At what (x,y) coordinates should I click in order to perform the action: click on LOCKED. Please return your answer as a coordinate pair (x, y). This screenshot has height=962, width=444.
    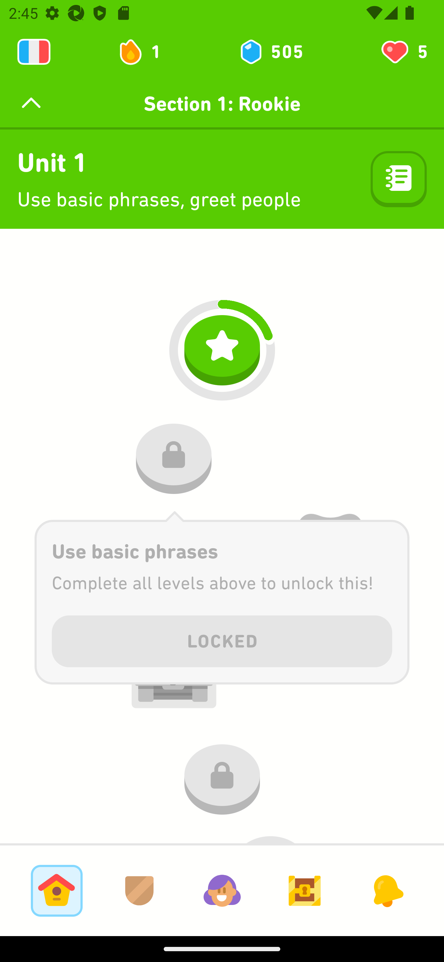
    Looking at the image, I should click on (222, 639).